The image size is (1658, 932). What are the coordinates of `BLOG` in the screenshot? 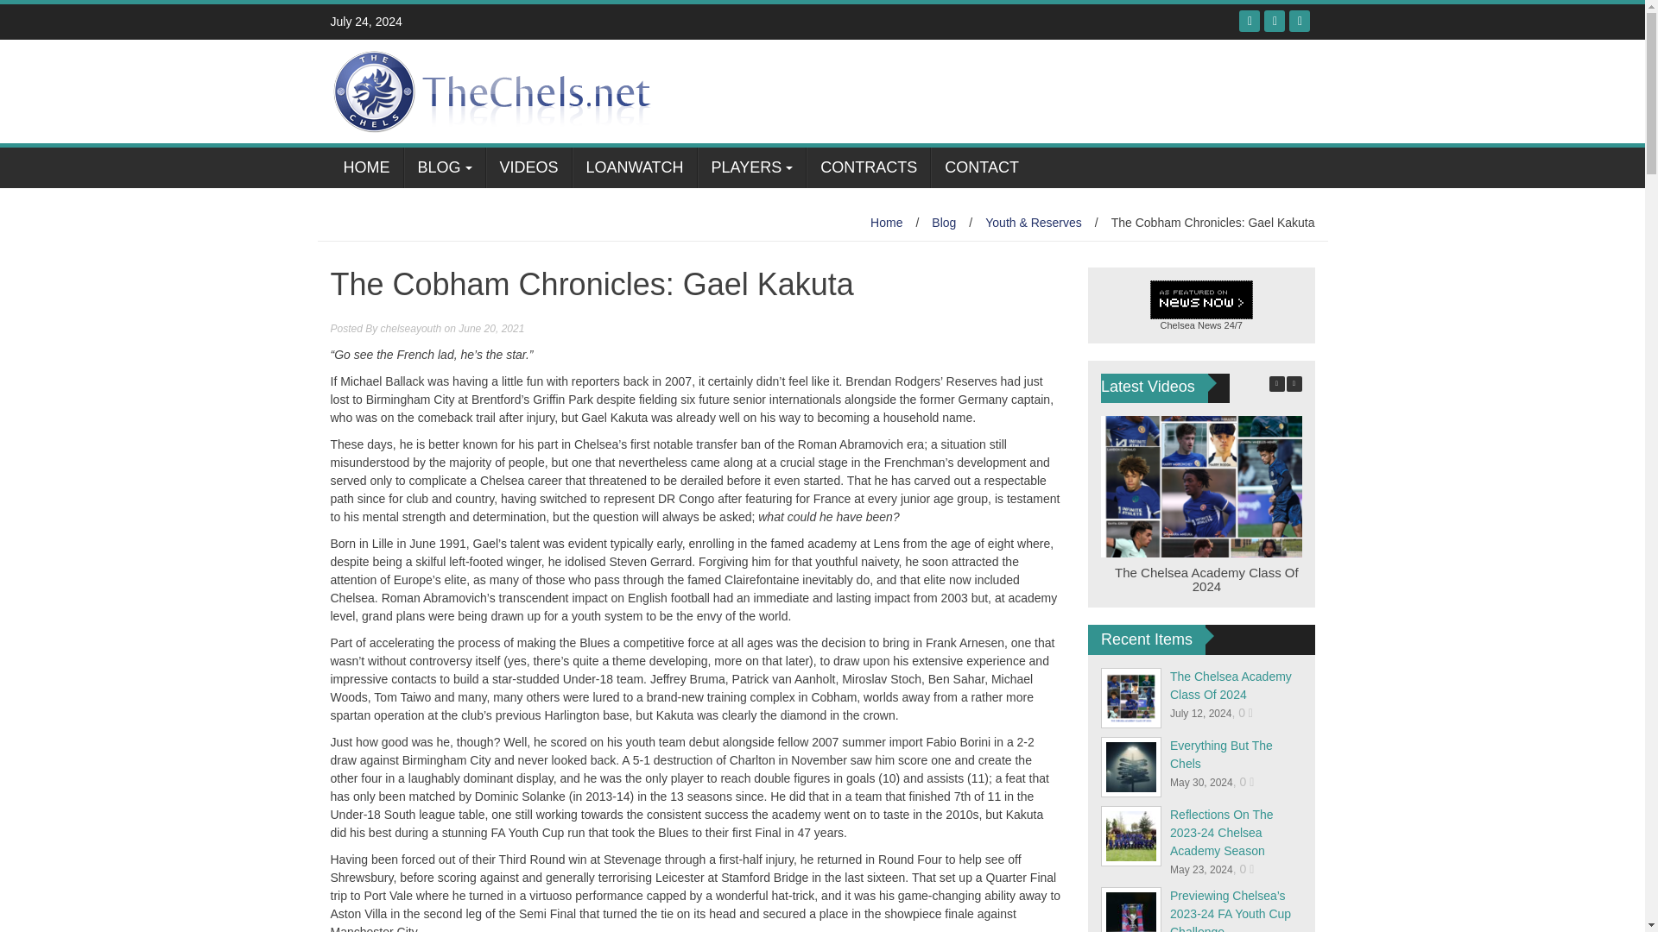 It's located at (445, 167).